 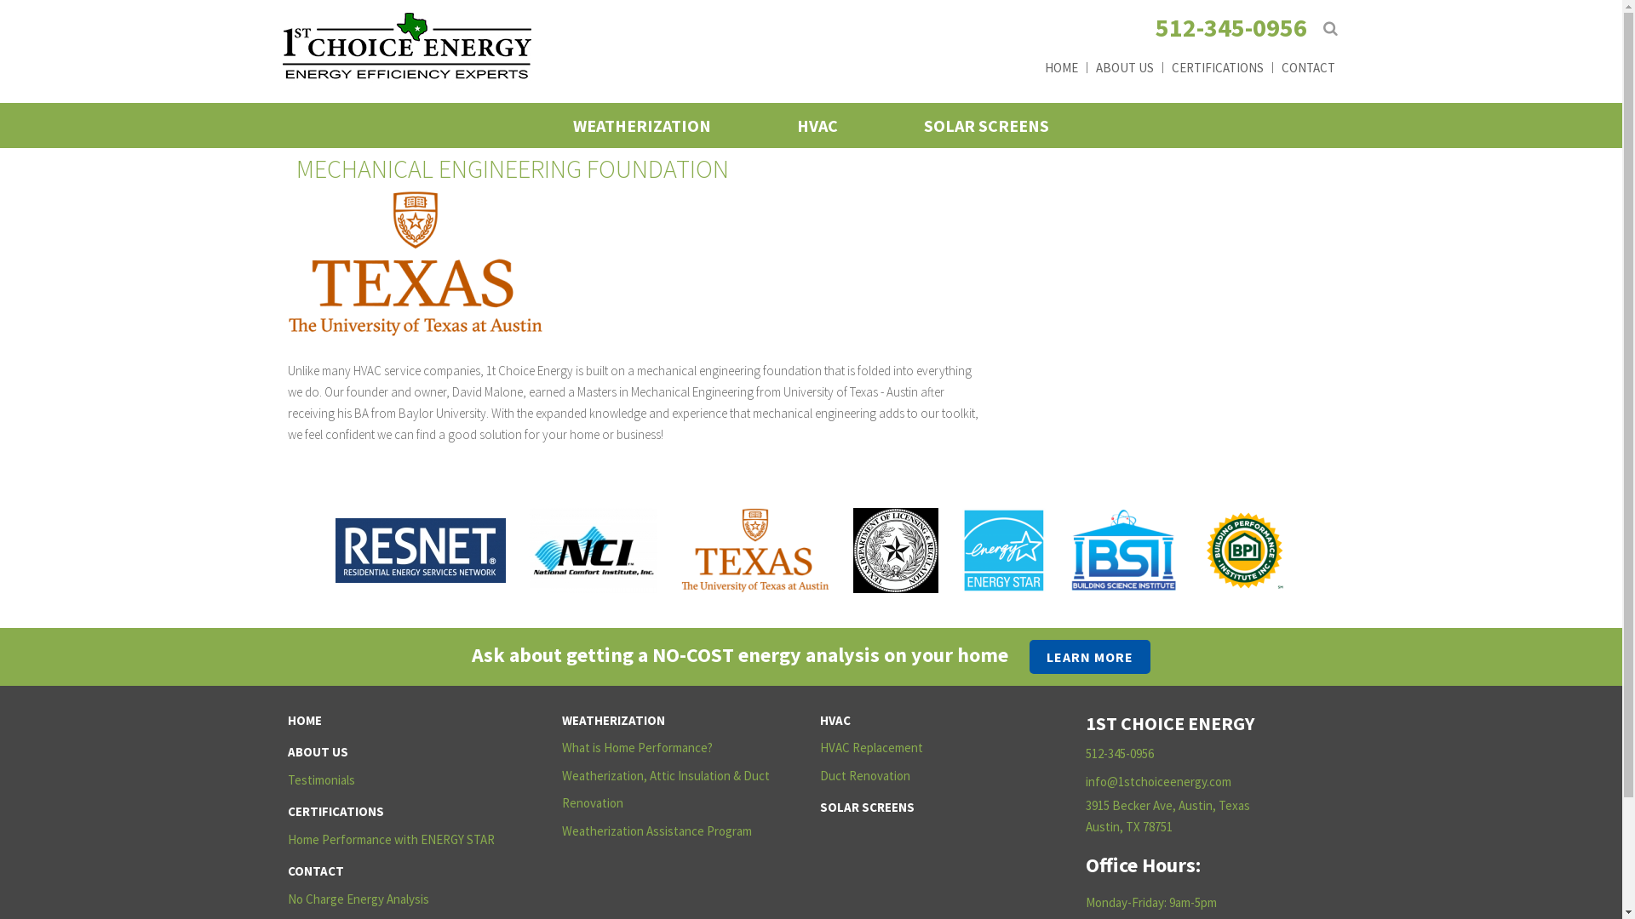 I want to click on ABOUT US, so click(x=1122, y=66).